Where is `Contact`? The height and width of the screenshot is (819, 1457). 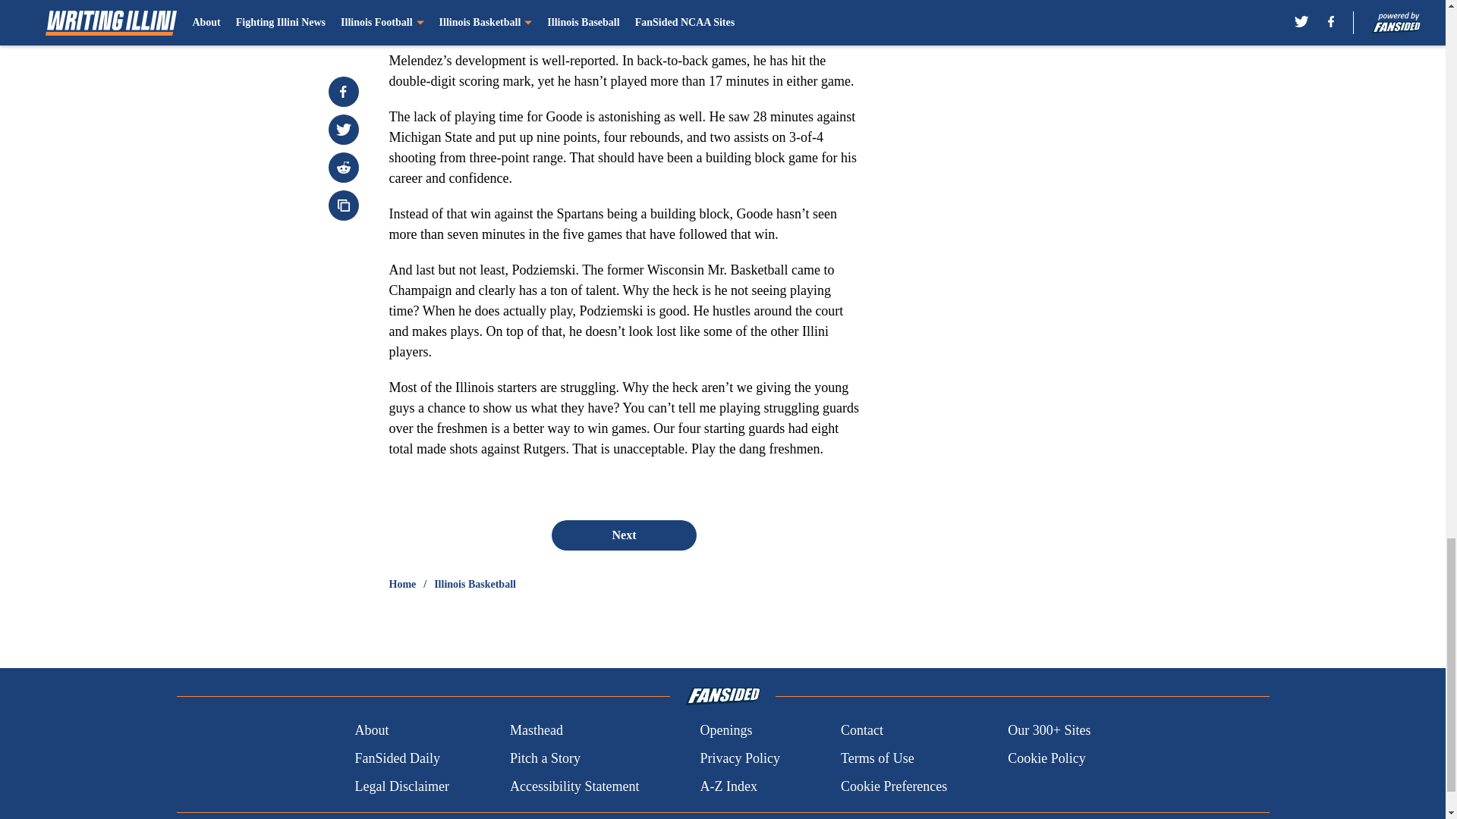 Contact is located at coordinates (861, 731).